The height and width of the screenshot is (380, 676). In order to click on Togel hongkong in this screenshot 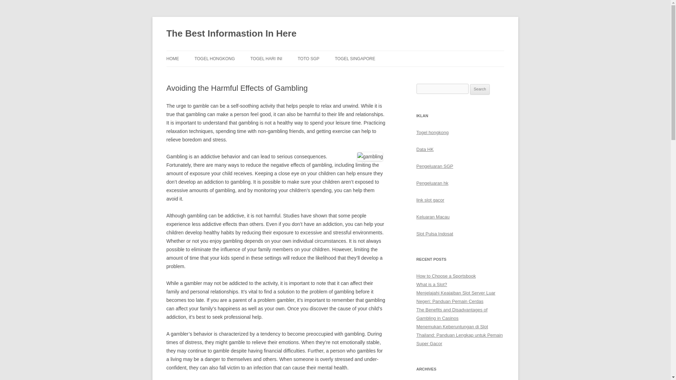, I will do `click(432, 132)`.